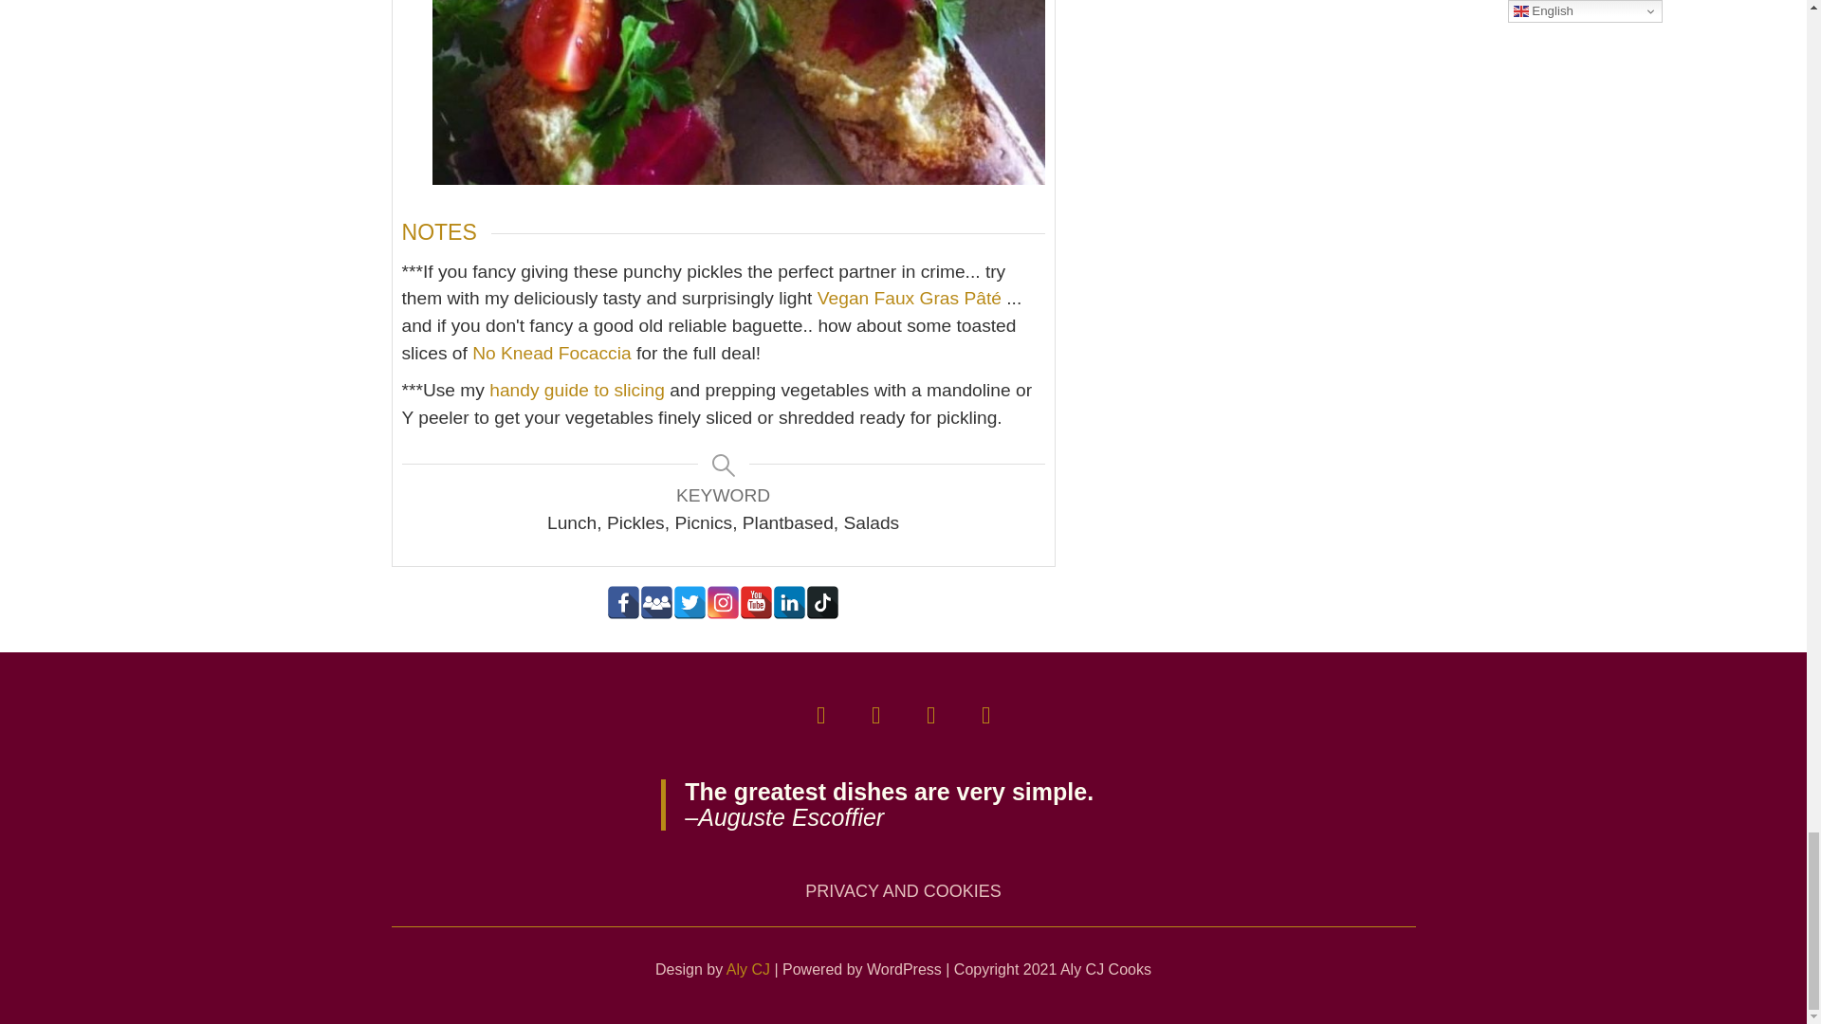  Describe the element at coordinates (656, 602) in the screenshot. I see `Facebook Group` at that location.